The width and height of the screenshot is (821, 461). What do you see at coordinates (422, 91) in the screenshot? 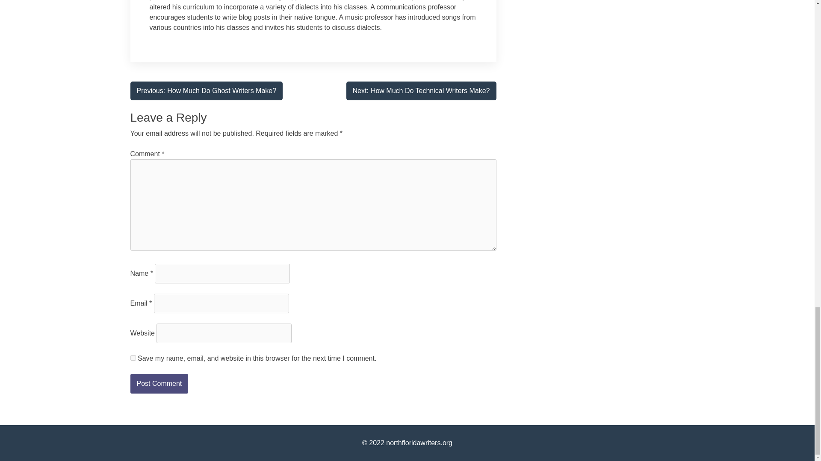
I see `Post Comment` at bounding box center [422, 91].